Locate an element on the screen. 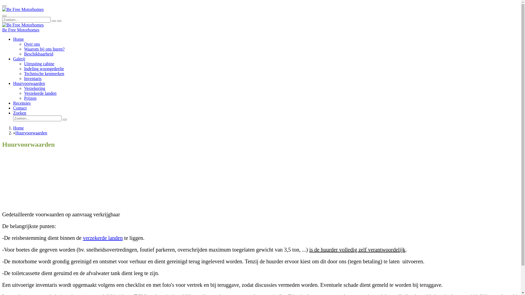 This screenshot has height=295, width=525. verzekerde landen is located at coordinates (103, 238).